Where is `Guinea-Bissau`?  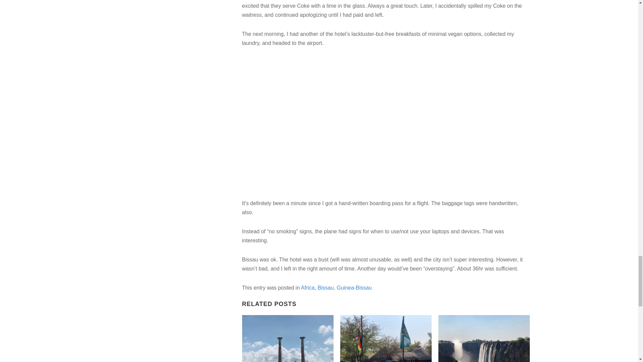 Guinea-Bissau is located at coordinates (354, 288).